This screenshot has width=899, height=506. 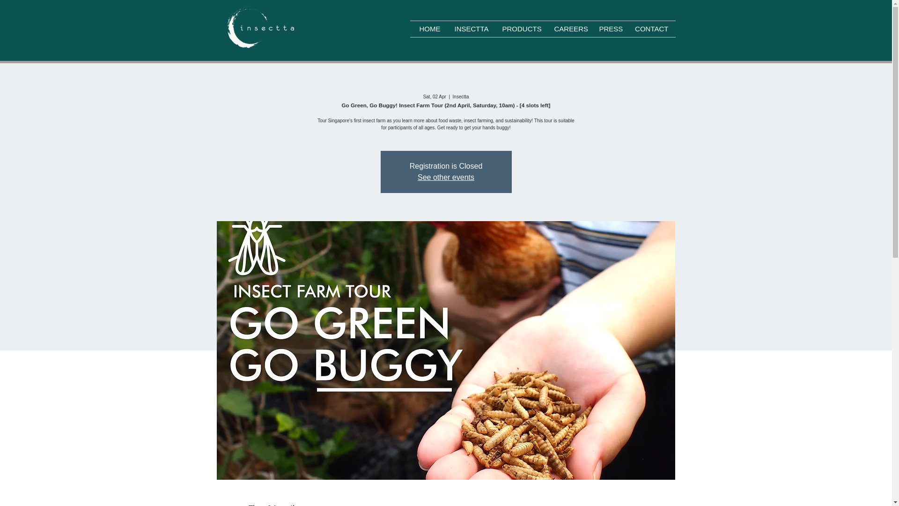 I want to click on CONTACT, so click(x=652, y=29).